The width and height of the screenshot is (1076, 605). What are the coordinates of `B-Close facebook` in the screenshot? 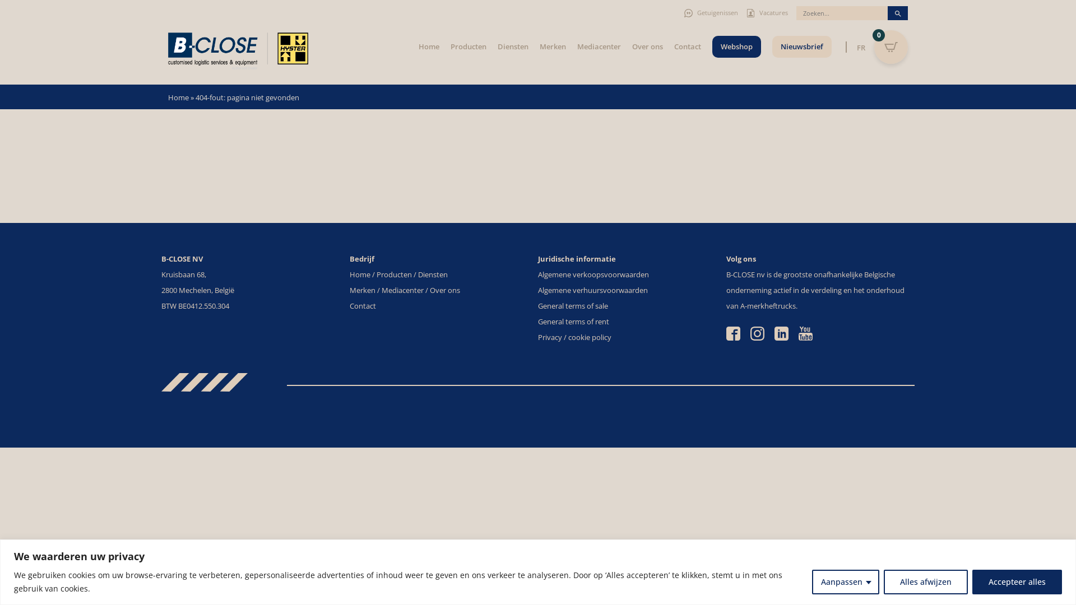 It's located at (734, 333).